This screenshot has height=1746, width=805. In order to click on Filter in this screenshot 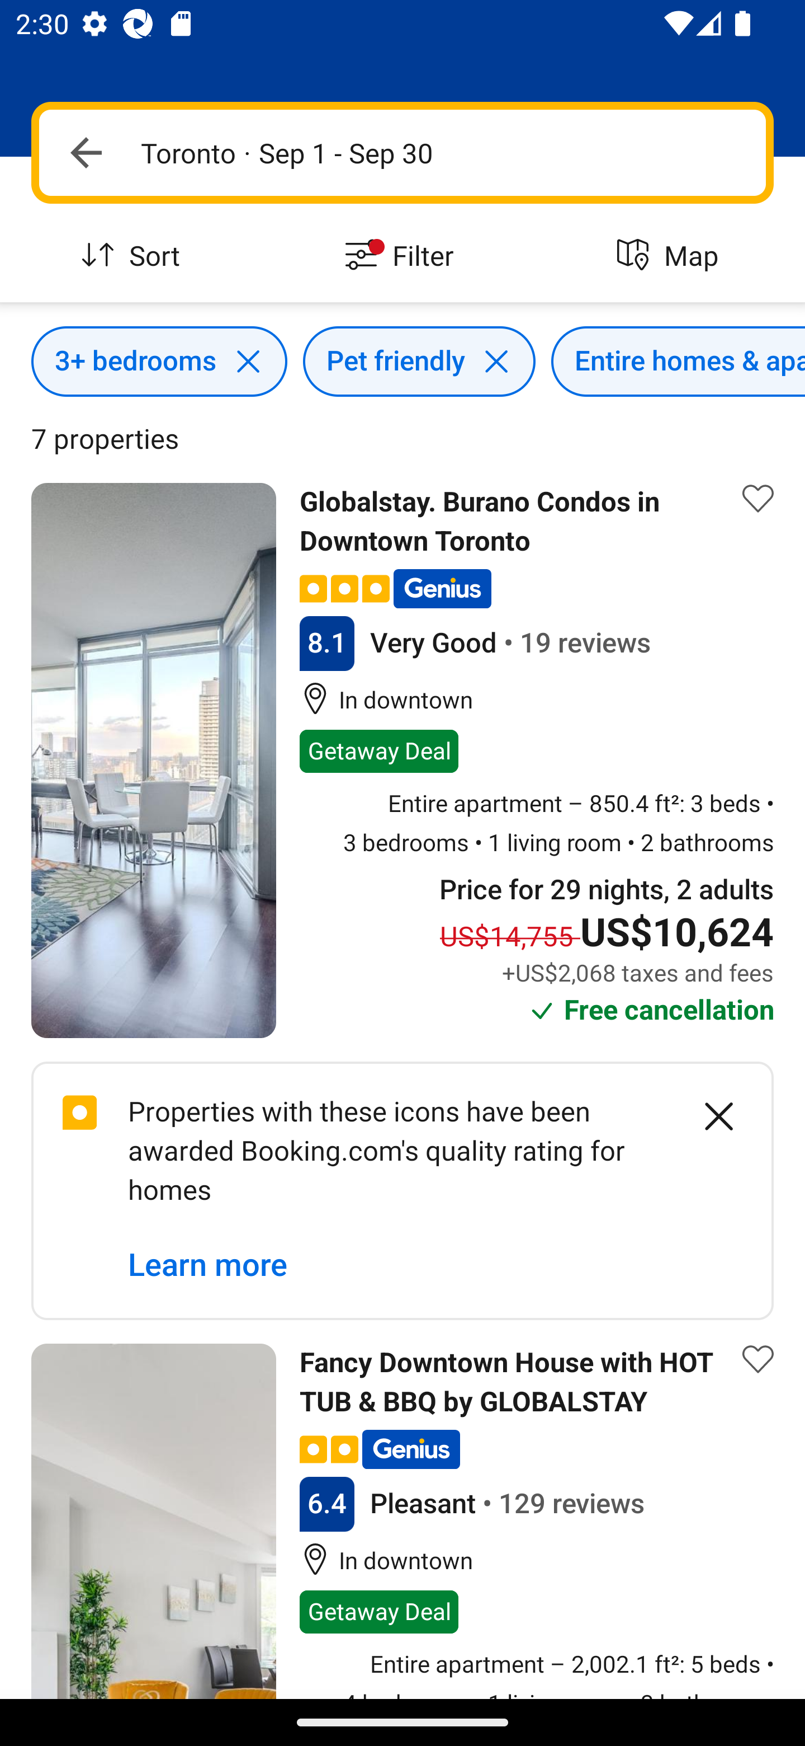, I will do `click(402, 256)`.